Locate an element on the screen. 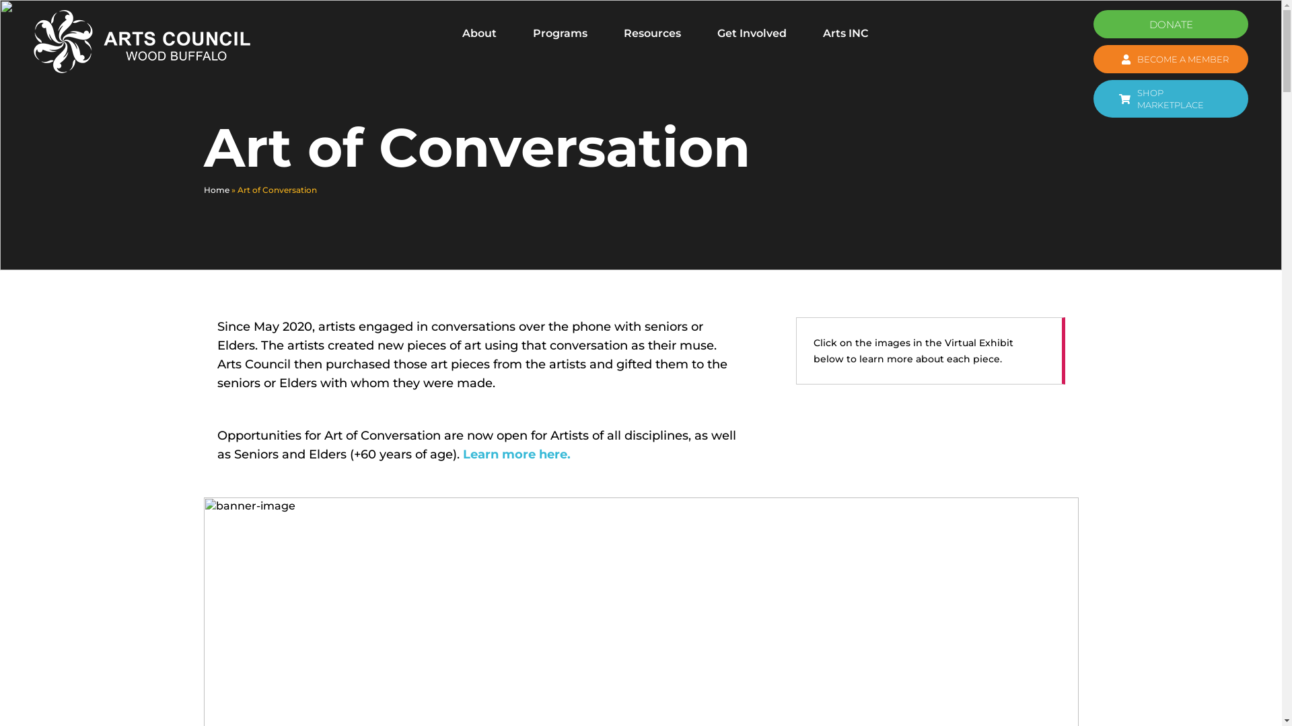 The width and height of the screenshot is (1292, 726). Home is located at coordinates (216, 190).